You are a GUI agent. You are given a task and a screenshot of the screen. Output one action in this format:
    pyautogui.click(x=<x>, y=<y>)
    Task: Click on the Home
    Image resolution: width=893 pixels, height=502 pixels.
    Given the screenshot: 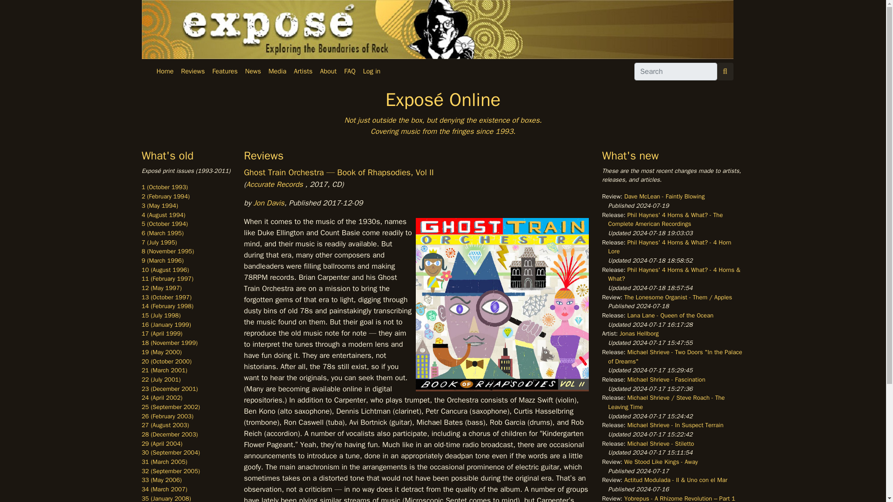 What is the action you would take?
    pyautogui.click(x=165, y=72)
    